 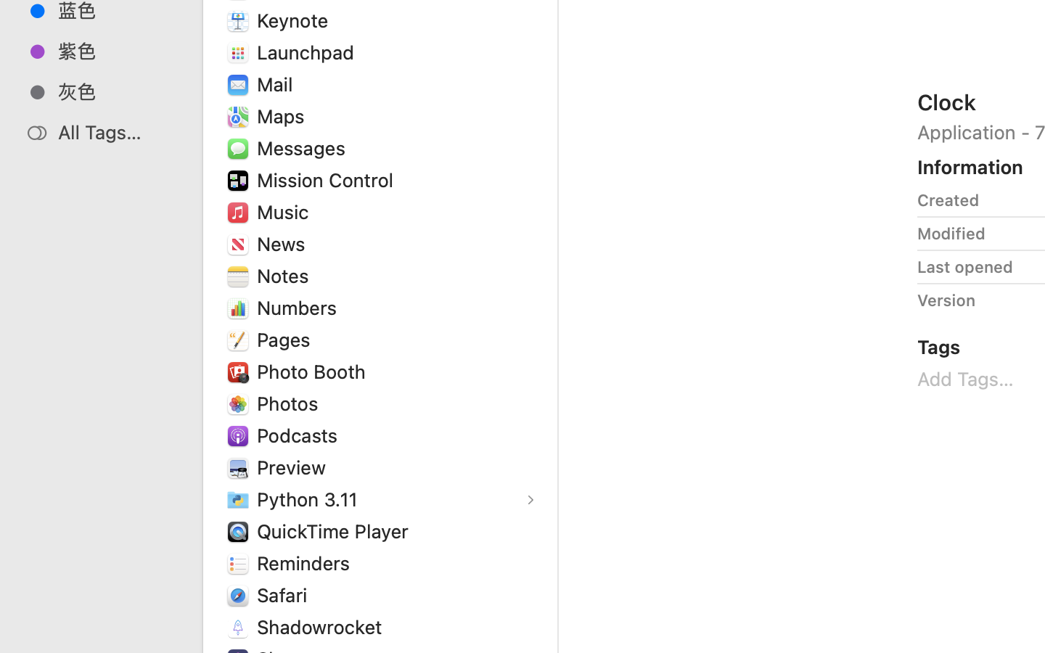 What do you see at coordinates (970, 167) in the screenshot?
I see `Information` at bounding box center [970, 167].